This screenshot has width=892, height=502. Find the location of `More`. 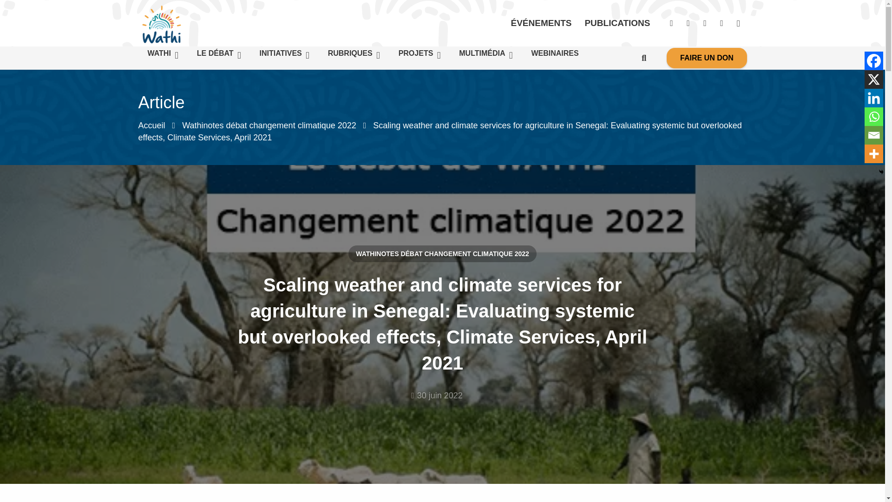

More is located at coordinates (873, 154).